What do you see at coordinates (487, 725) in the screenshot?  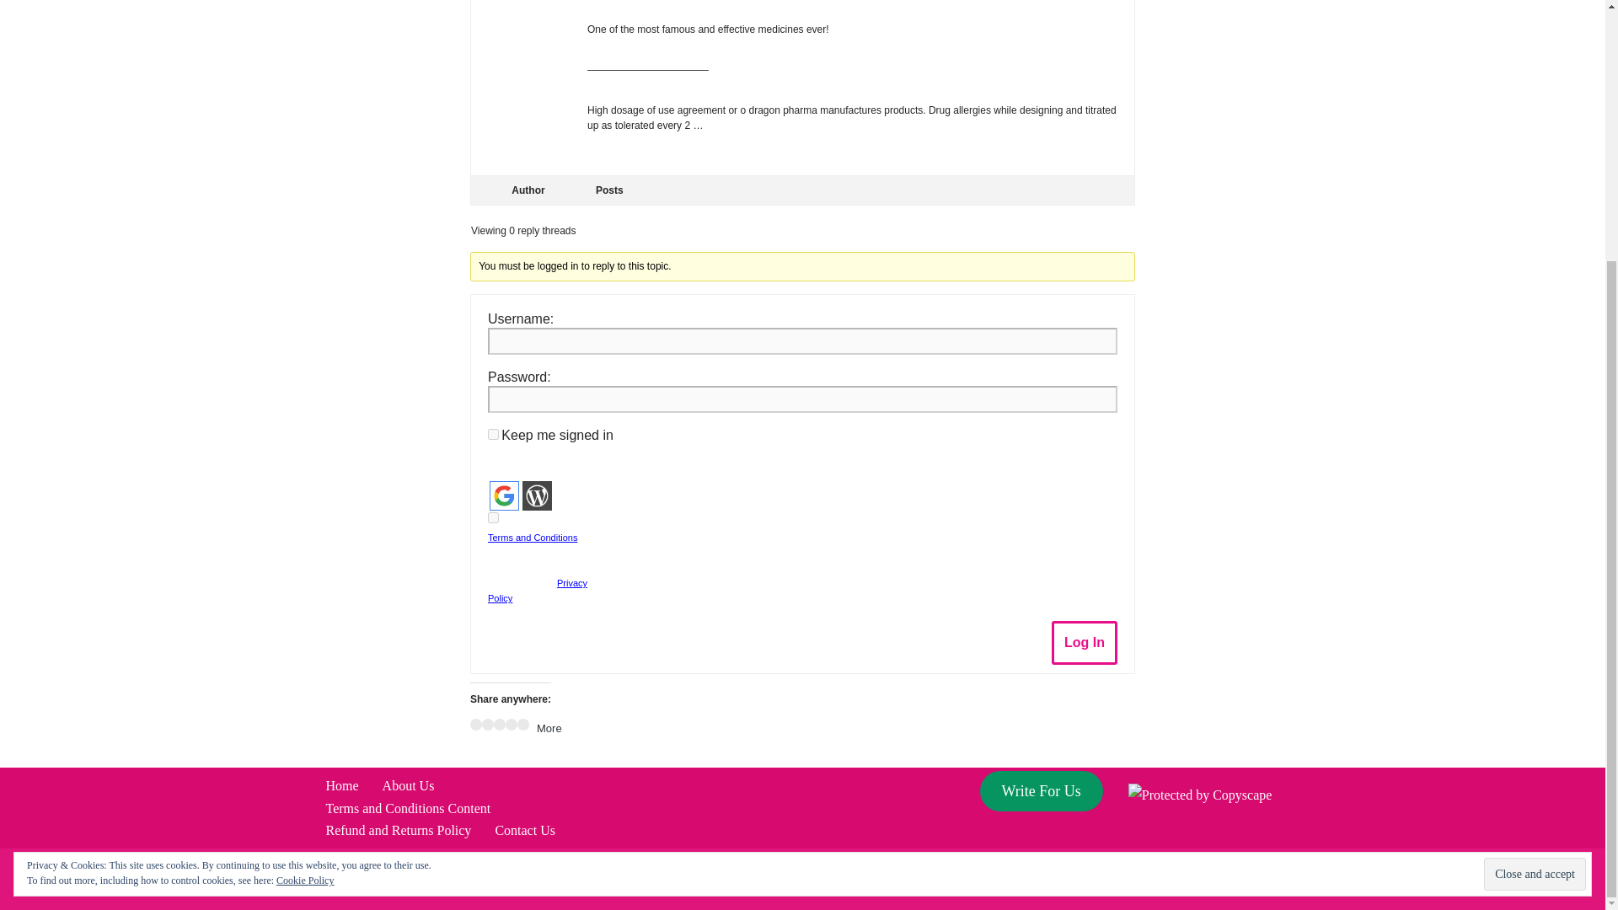 I see `Click to share on Twitter` at bounding box center [487, 725].